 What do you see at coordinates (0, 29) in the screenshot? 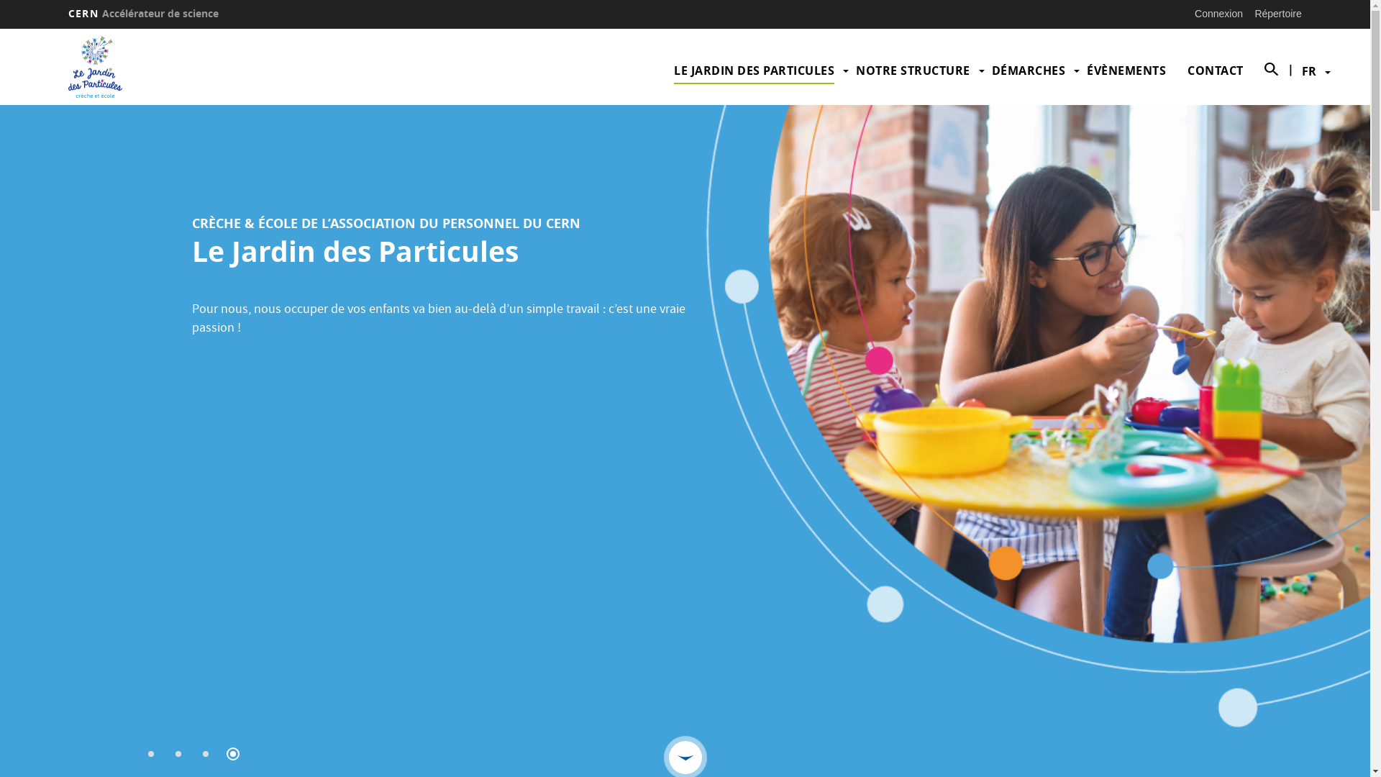
I see `Aller au contenu principal` at bounding box center [0, 29].